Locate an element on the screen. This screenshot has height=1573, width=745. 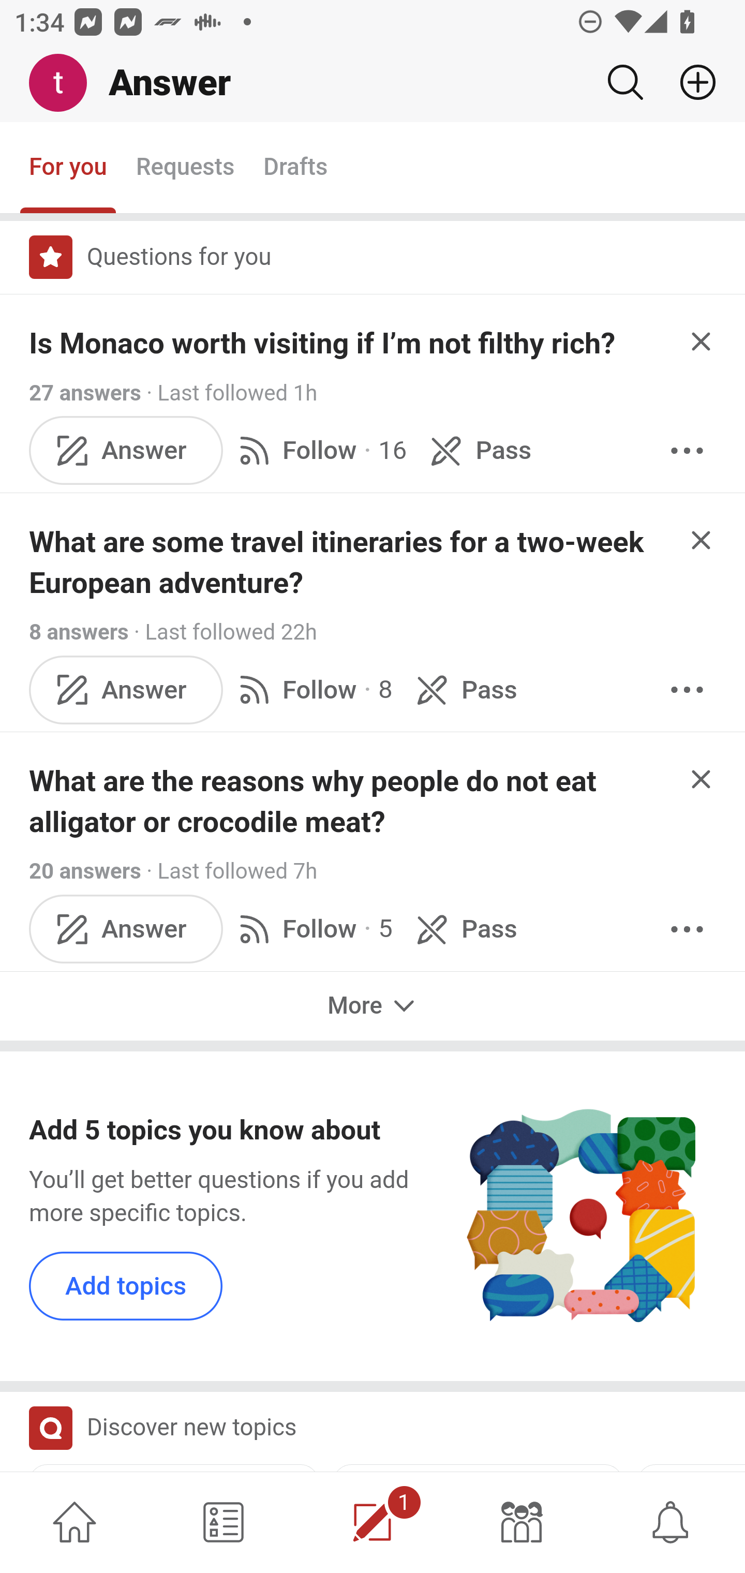
27 answers 27  answers is located at coordinates (85, 392).